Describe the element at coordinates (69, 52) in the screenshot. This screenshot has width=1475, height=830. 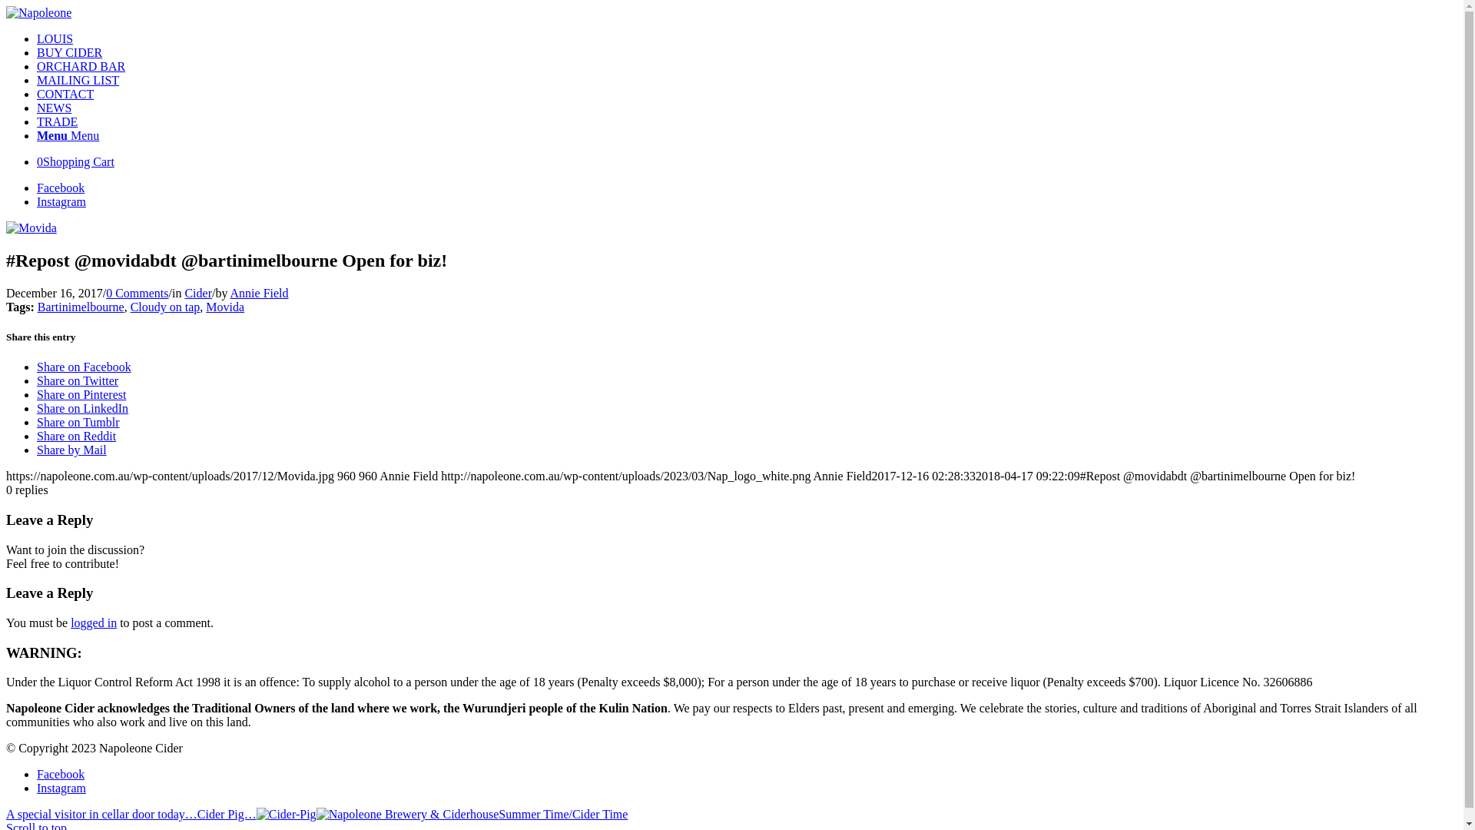
I see `BUY CIDER` at that location.